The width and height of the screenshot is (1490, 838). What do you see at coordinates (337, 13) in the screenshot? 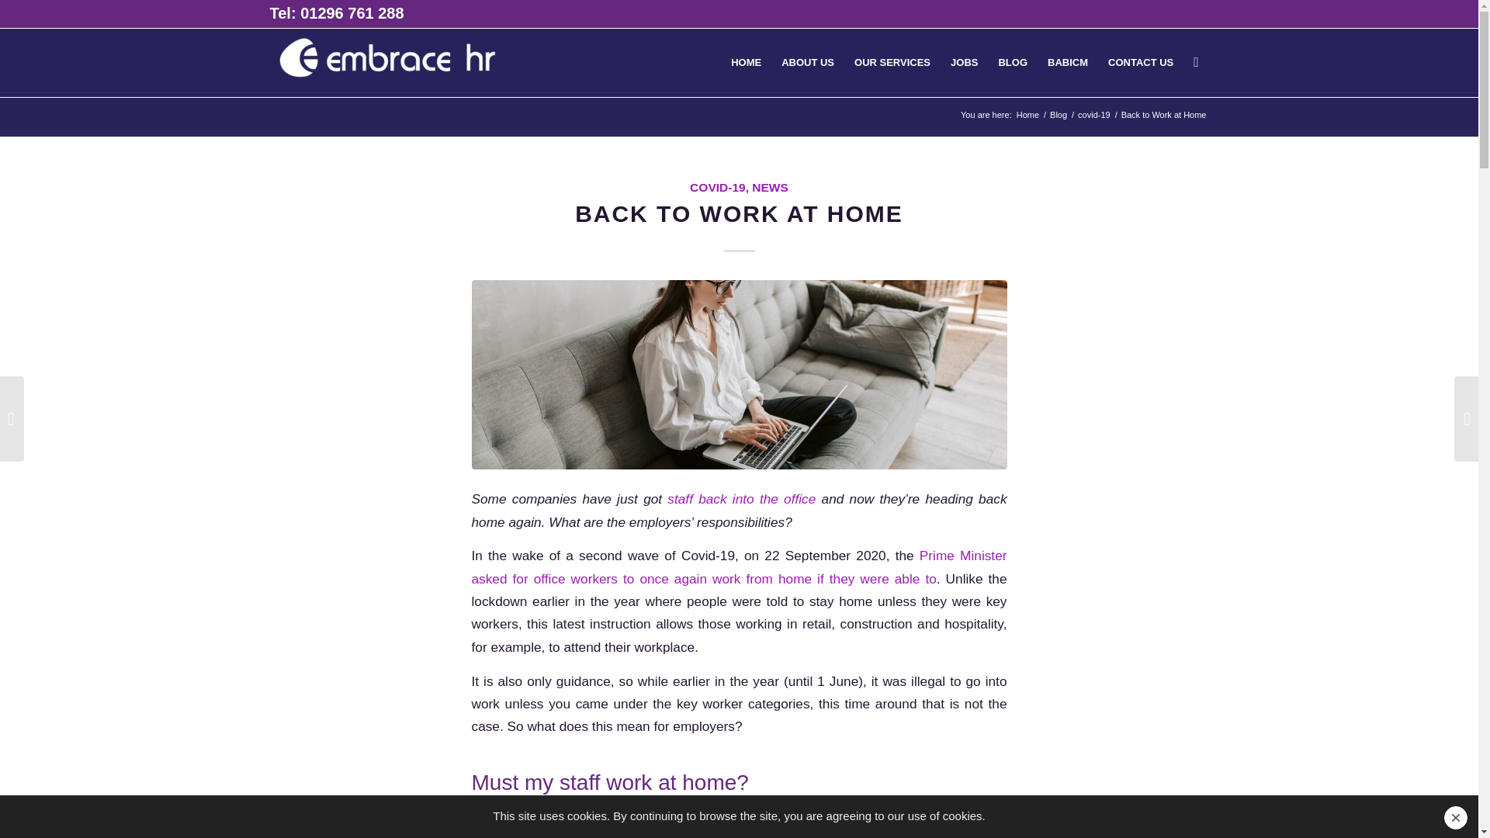
I see `Tel: 01296 761 288` at bounding box center [337, 13].